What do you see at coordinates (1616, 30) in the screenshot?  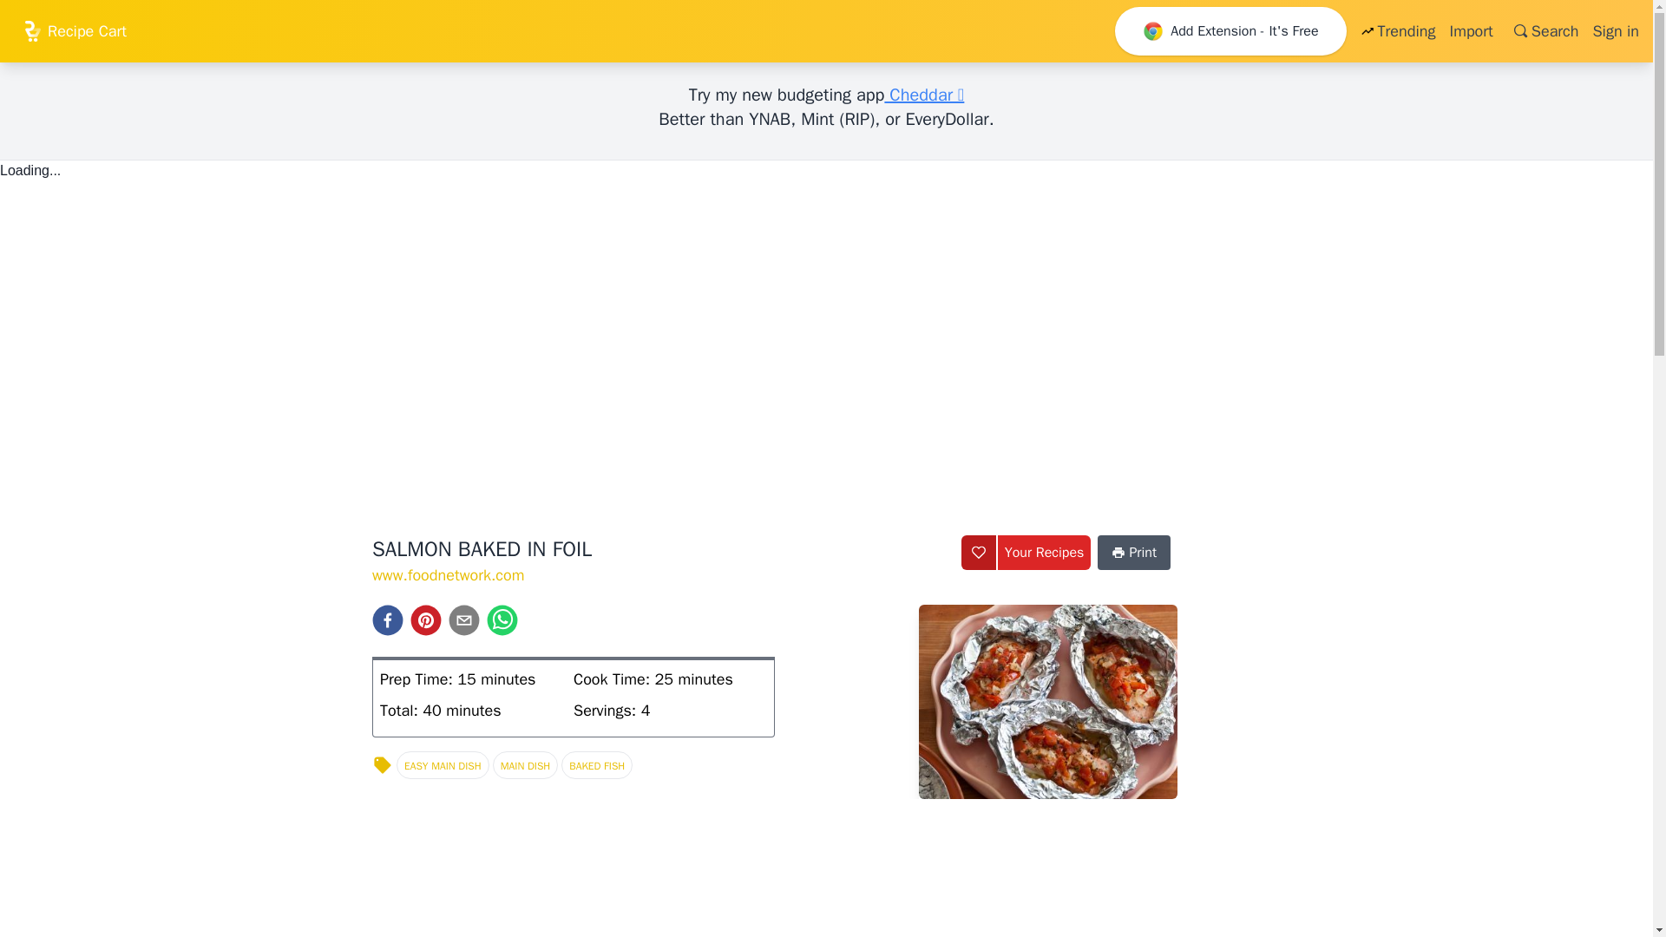 I see `Sign in` at bounding box center [1616, 30].